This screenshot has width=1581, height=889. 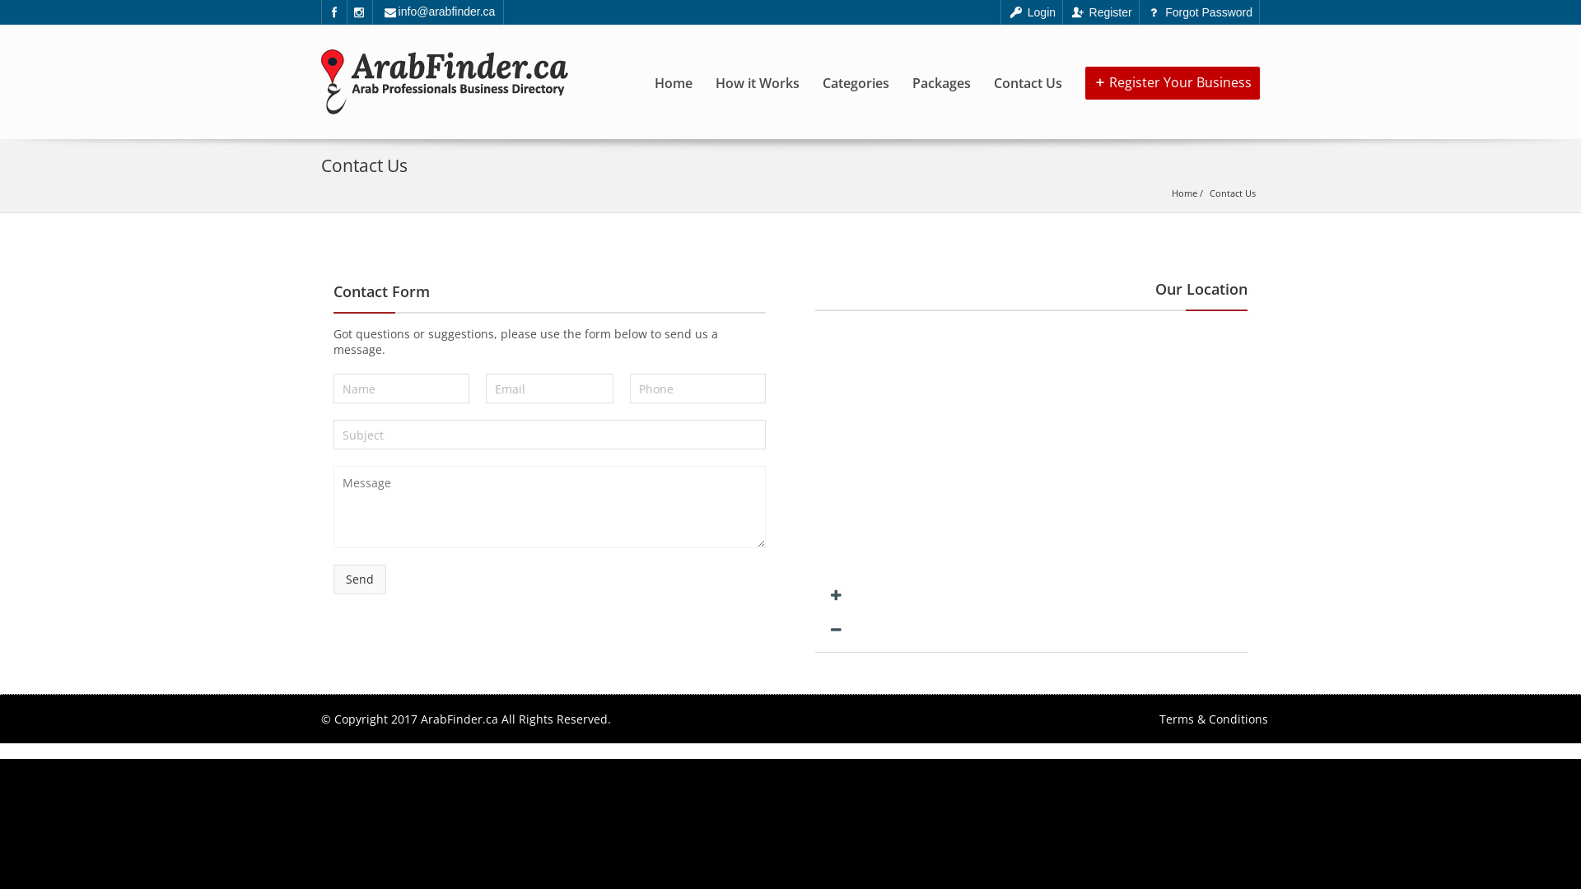 What do you see at coordinates (1028, 62) in the screenshot?
I see `Contact Us` at bounding box center [1028, 62].